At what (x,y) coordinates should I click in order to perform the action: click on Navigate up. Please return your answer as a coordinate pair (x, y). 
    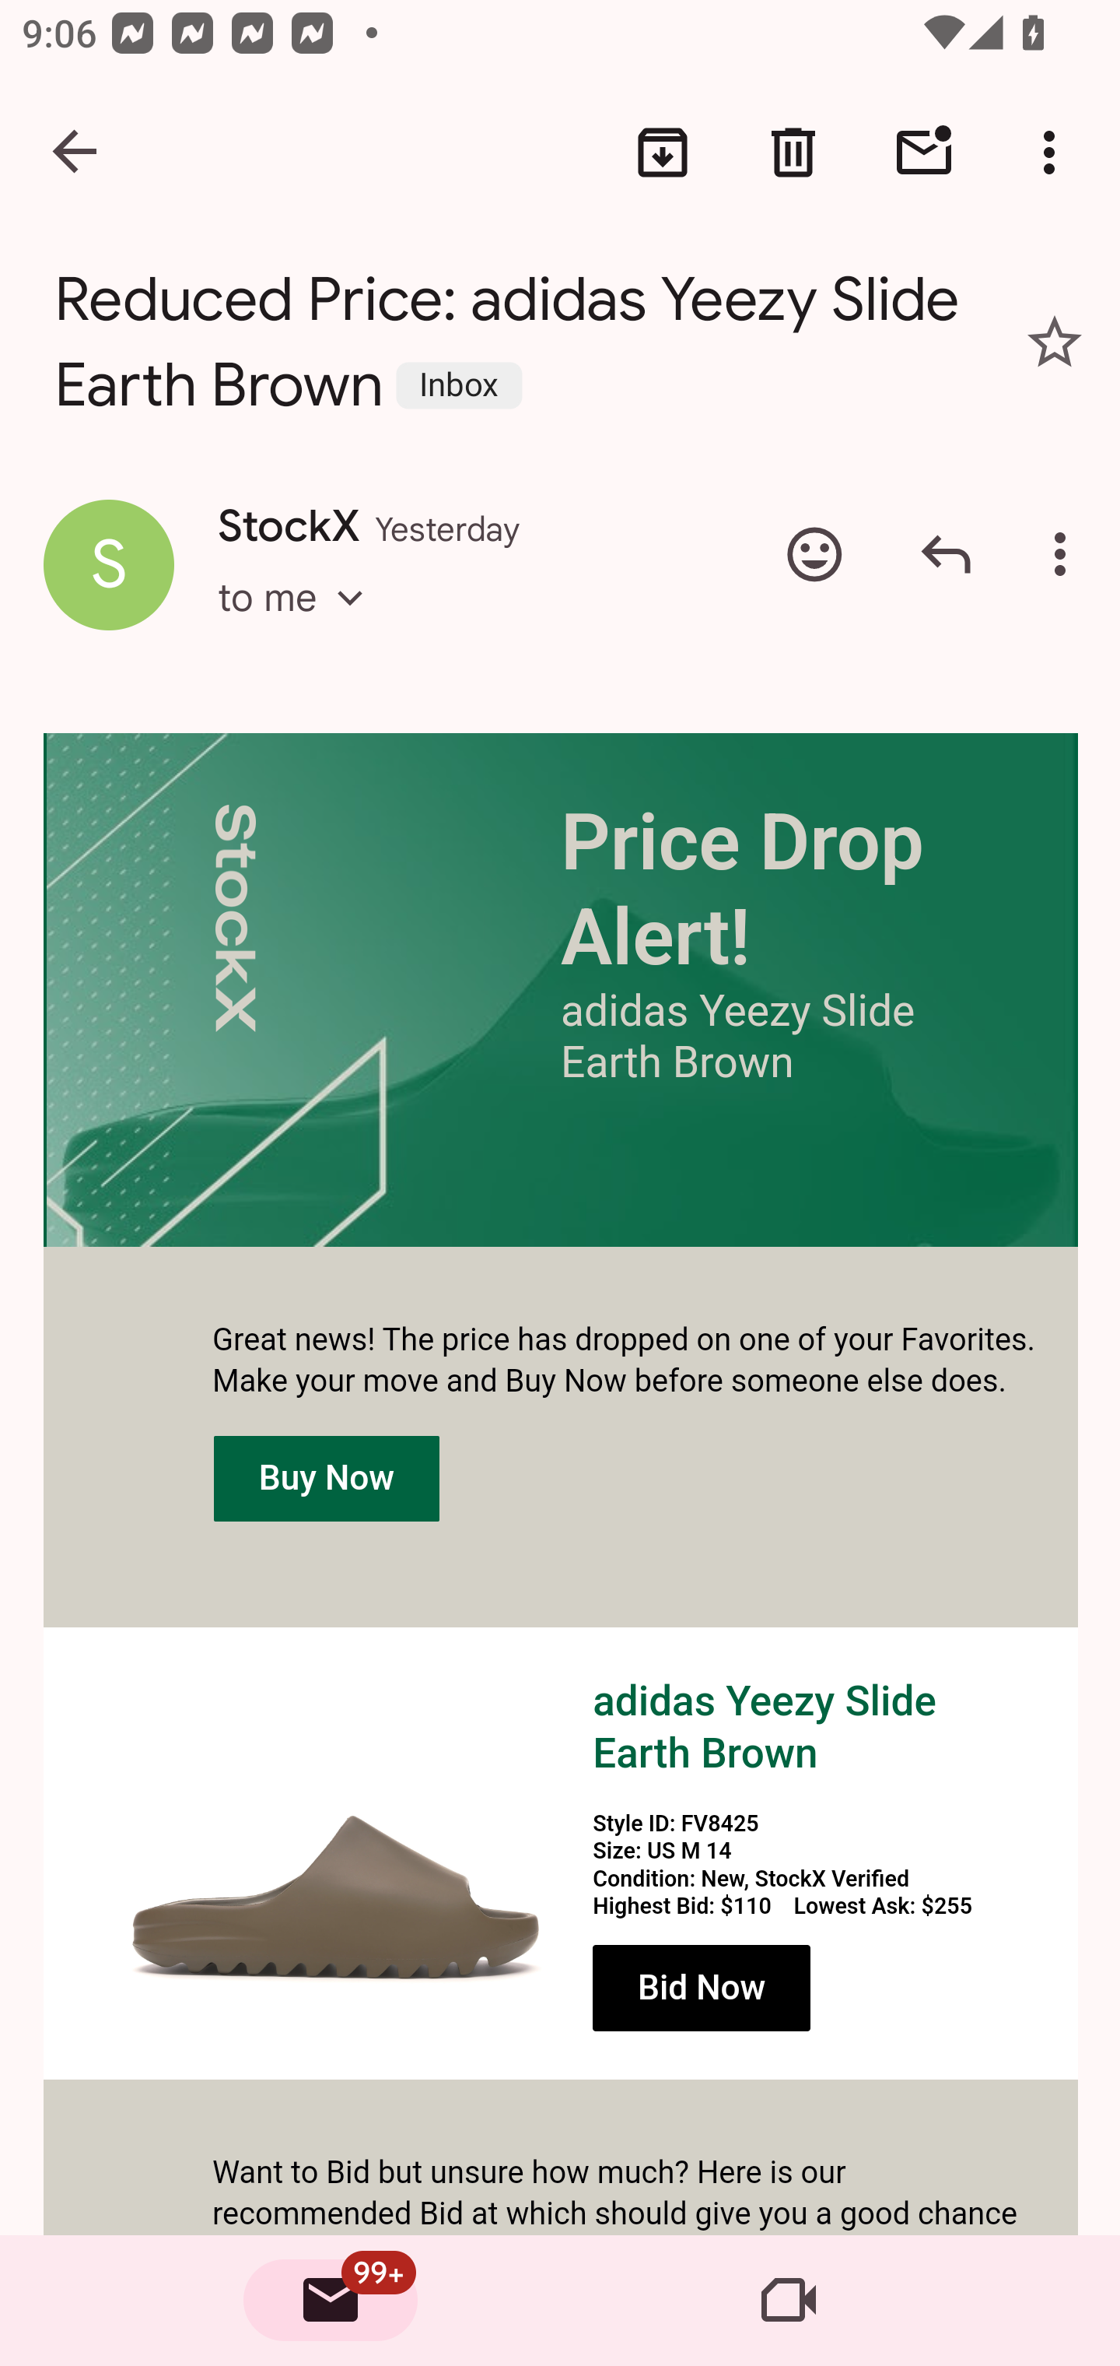
    Looking at the image, I should click on (76, 153).